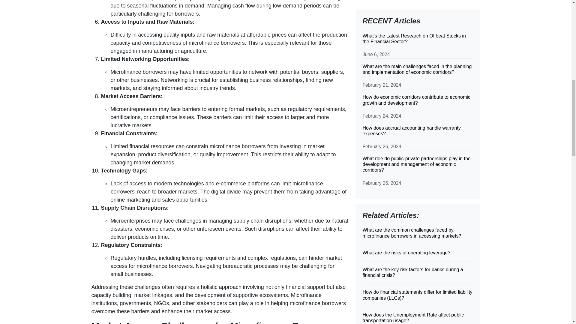  What do you see at coordinates (374, 84) in the screenshot?
I see `Dec,2023` at bounding box center [374, 84].